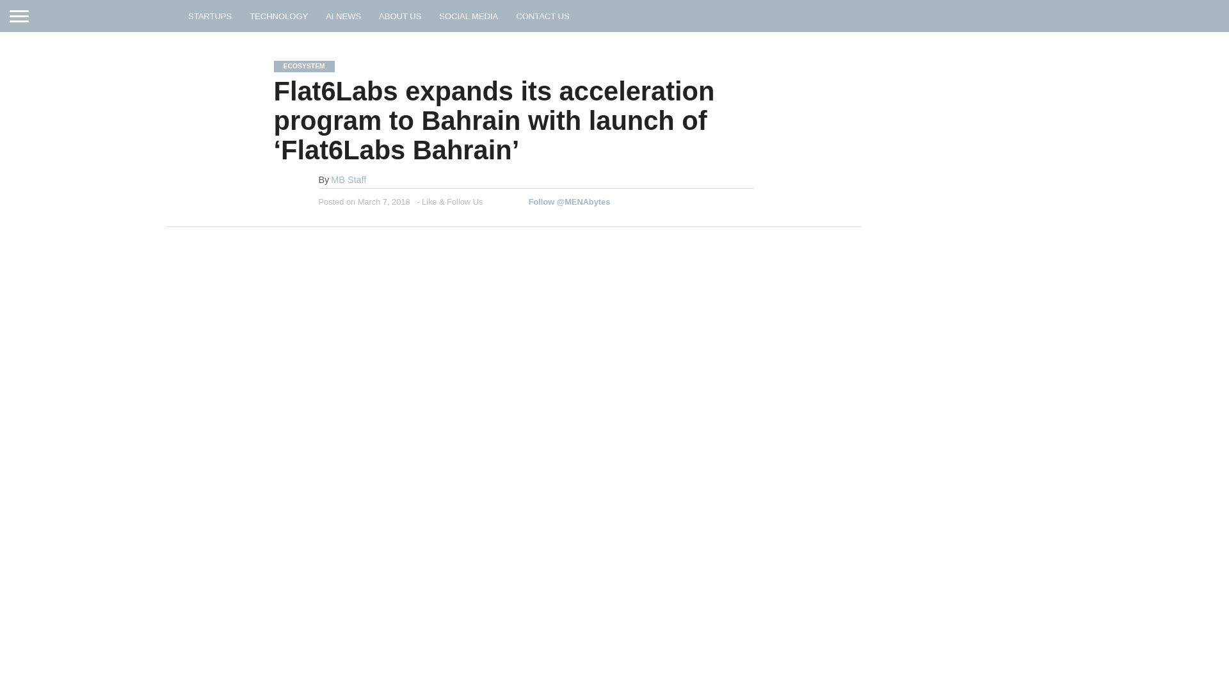  What do you see at coordinates (279, 15) in the screenshot?
I see `TECHNOLOGY` at bounding box center [279, 15].